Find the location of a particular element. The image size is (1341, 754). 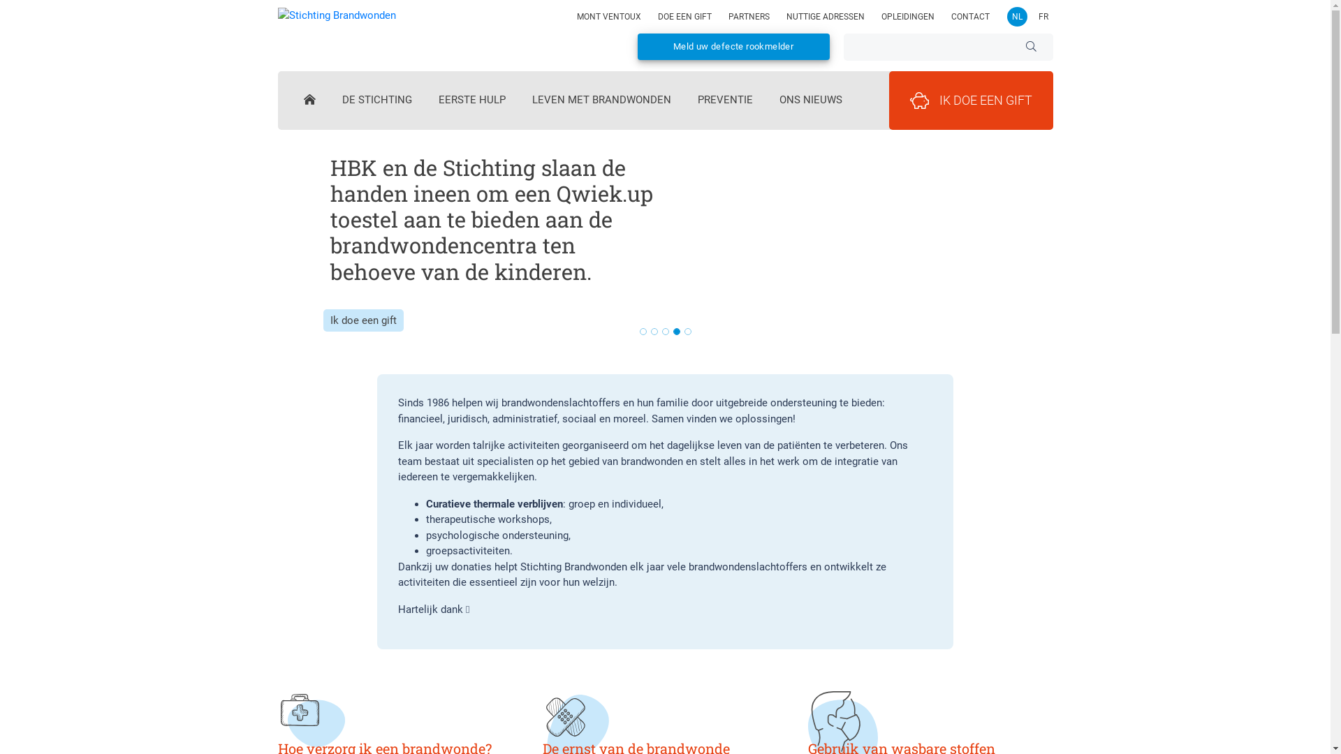

FR is located at coordinates (1043, 17).